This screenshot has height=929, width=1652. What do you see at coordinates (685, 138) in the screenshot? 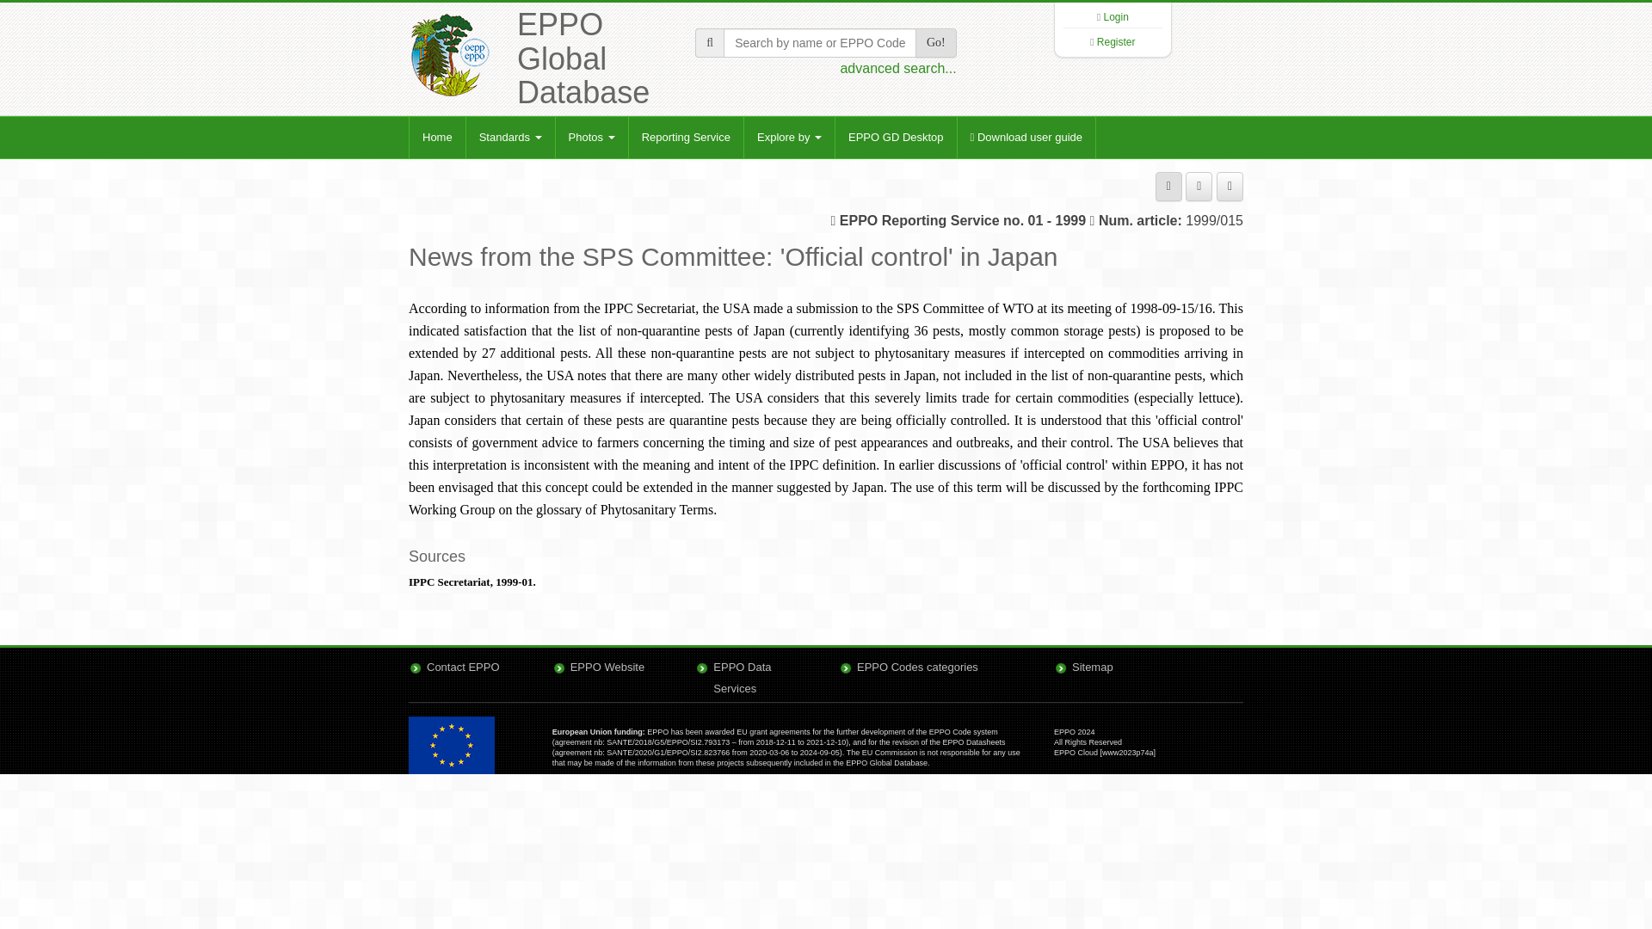
I see `Reporting Service` at bounding box center [685, 138].